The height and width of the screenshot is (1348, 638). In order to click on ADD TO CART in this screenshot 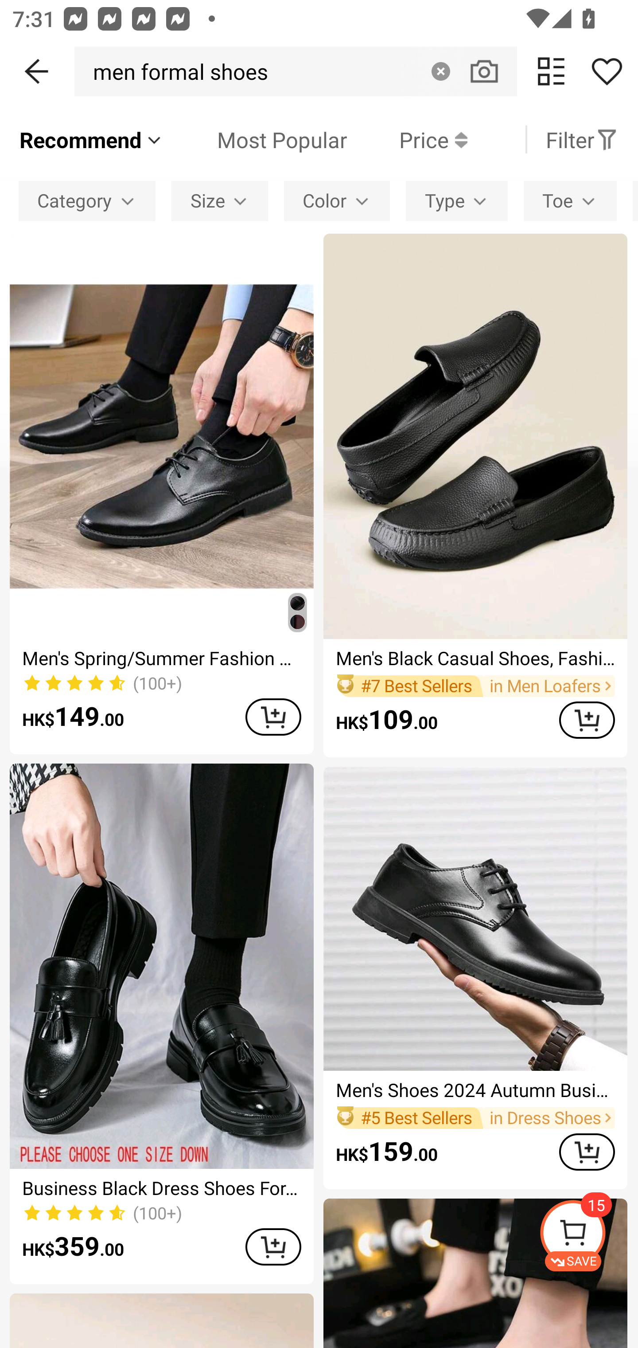, I will do `click(587, 1152)`.